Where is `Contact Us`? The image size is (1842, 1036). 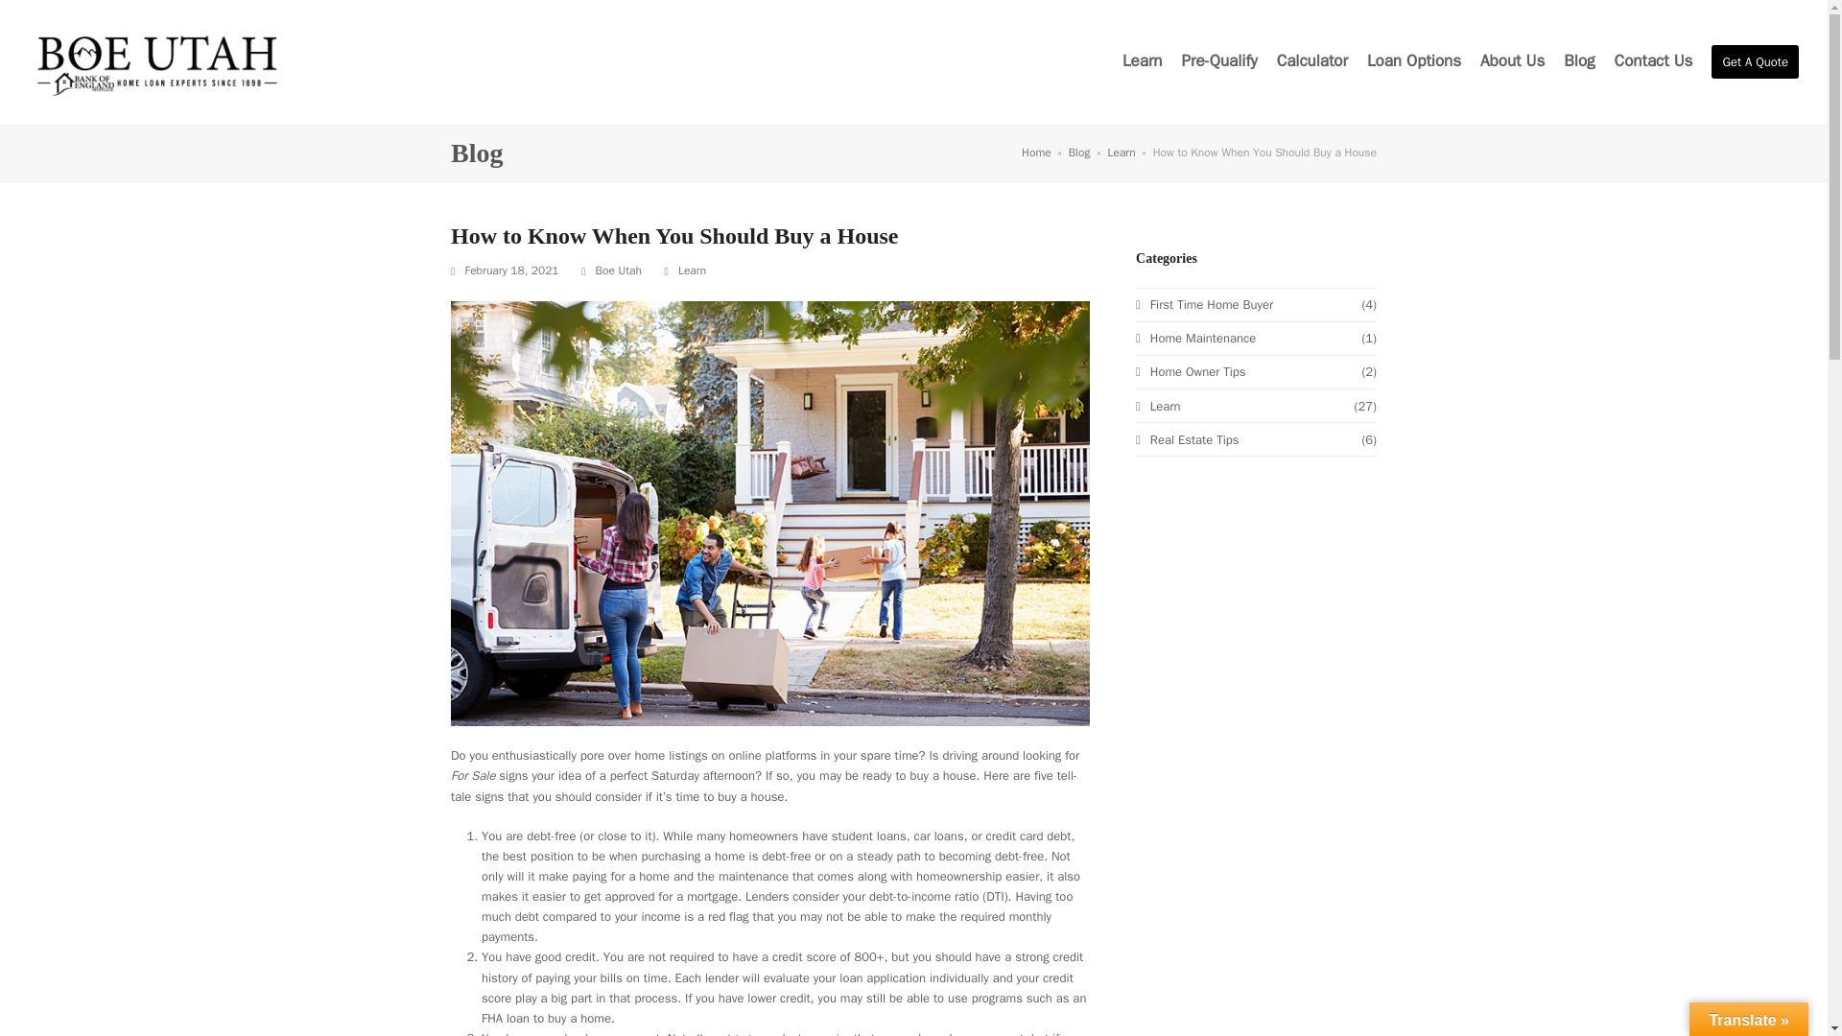
Contact Us is located at coordinates (1654, 61).